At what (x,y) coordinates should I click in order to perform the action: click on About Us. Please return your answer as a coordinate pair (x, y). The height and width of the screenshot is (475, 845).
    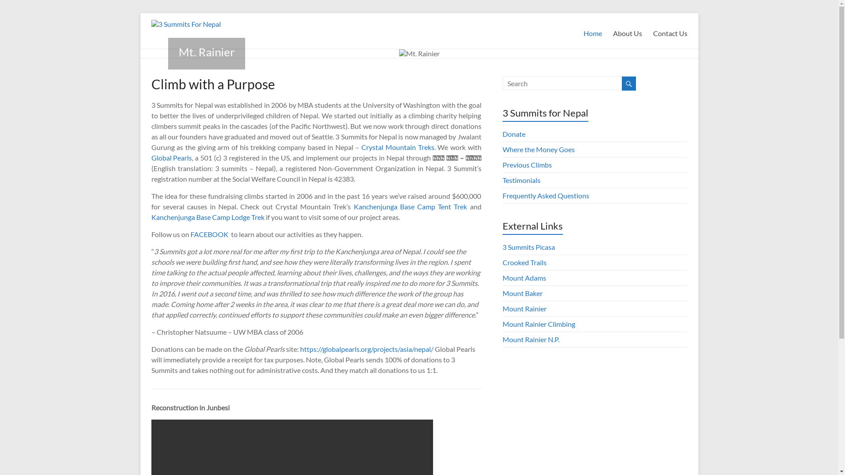
    Looking at the image, I should click on (627, 32).